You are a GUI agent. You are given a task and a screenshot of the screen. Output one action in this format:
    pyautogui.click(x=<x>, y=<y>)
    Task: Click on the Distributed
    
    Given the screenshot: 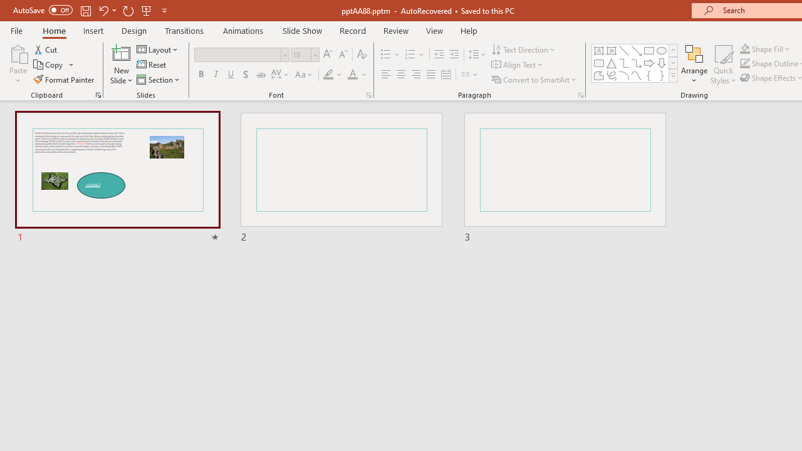 What is the action you would take?
    pyautogui.click(x=446, y=75)
    